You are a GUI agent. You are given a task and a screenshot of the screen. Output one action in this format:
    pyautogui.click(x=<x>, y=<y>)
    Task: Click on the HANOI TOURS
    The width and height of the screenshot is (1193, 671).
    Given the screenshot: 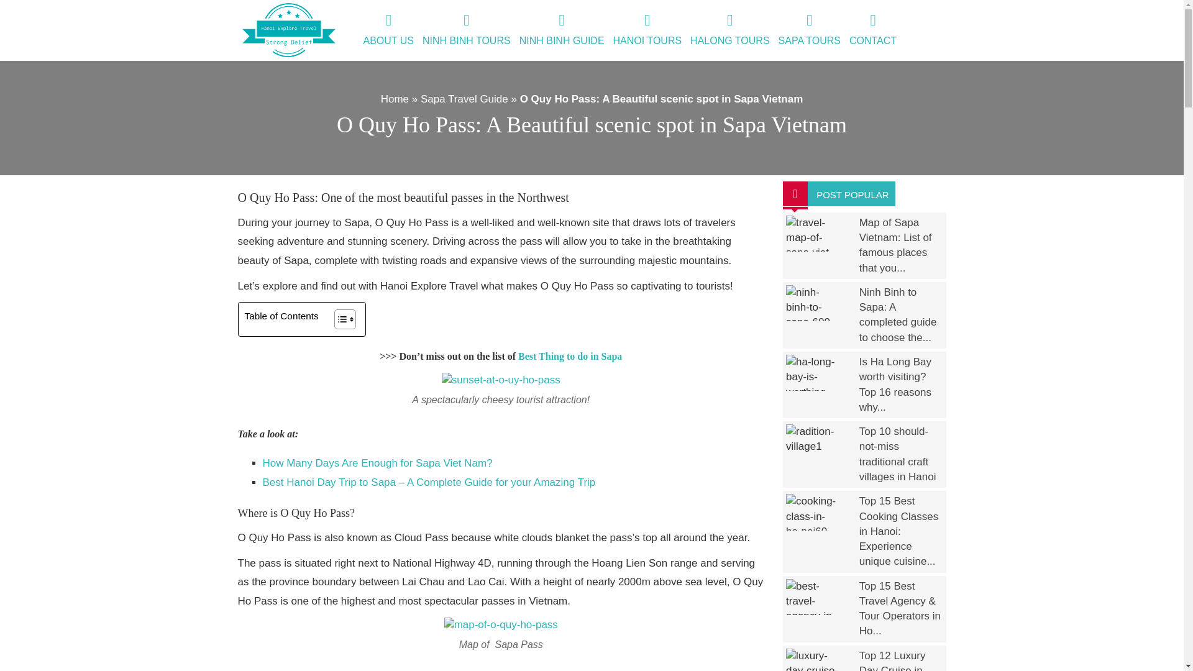 What is the action you would take?
    pyautogui.click(x=647, y=30)
    